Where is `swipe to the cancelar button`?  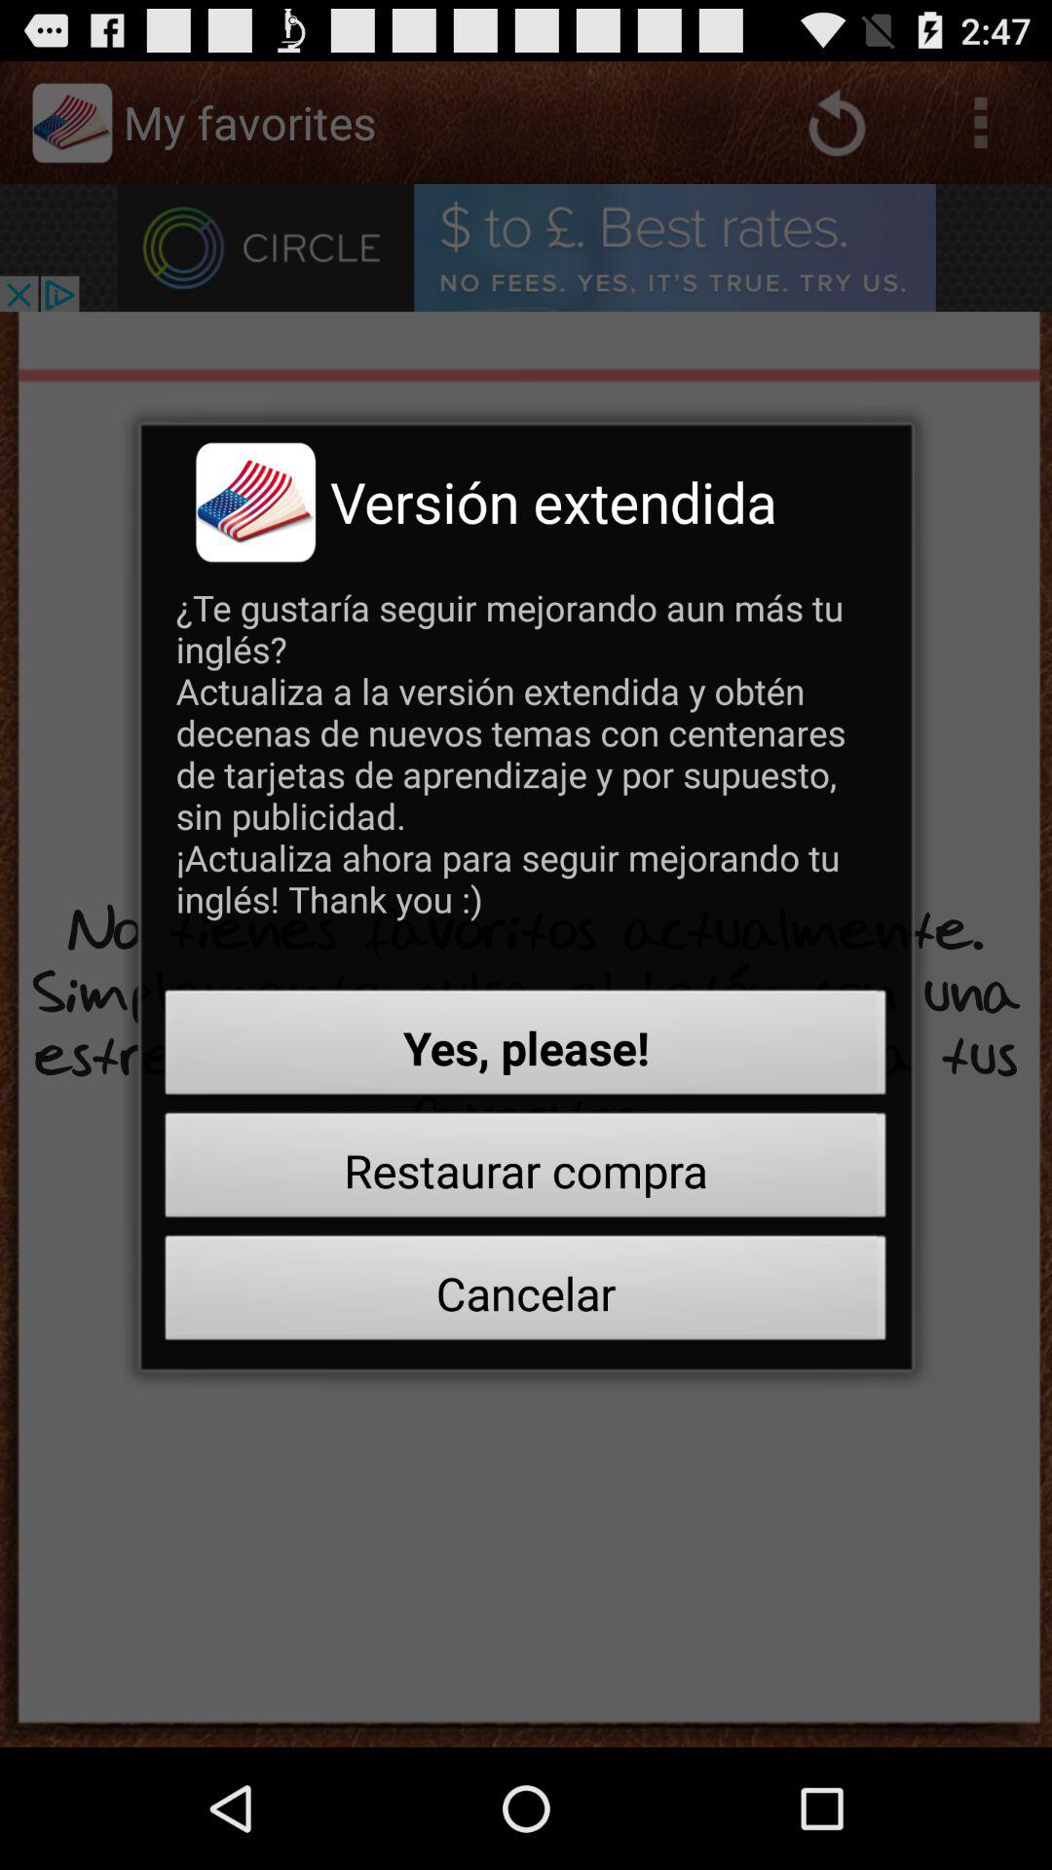 swipe to the cancelar button is located at coordinates (526, 1293).